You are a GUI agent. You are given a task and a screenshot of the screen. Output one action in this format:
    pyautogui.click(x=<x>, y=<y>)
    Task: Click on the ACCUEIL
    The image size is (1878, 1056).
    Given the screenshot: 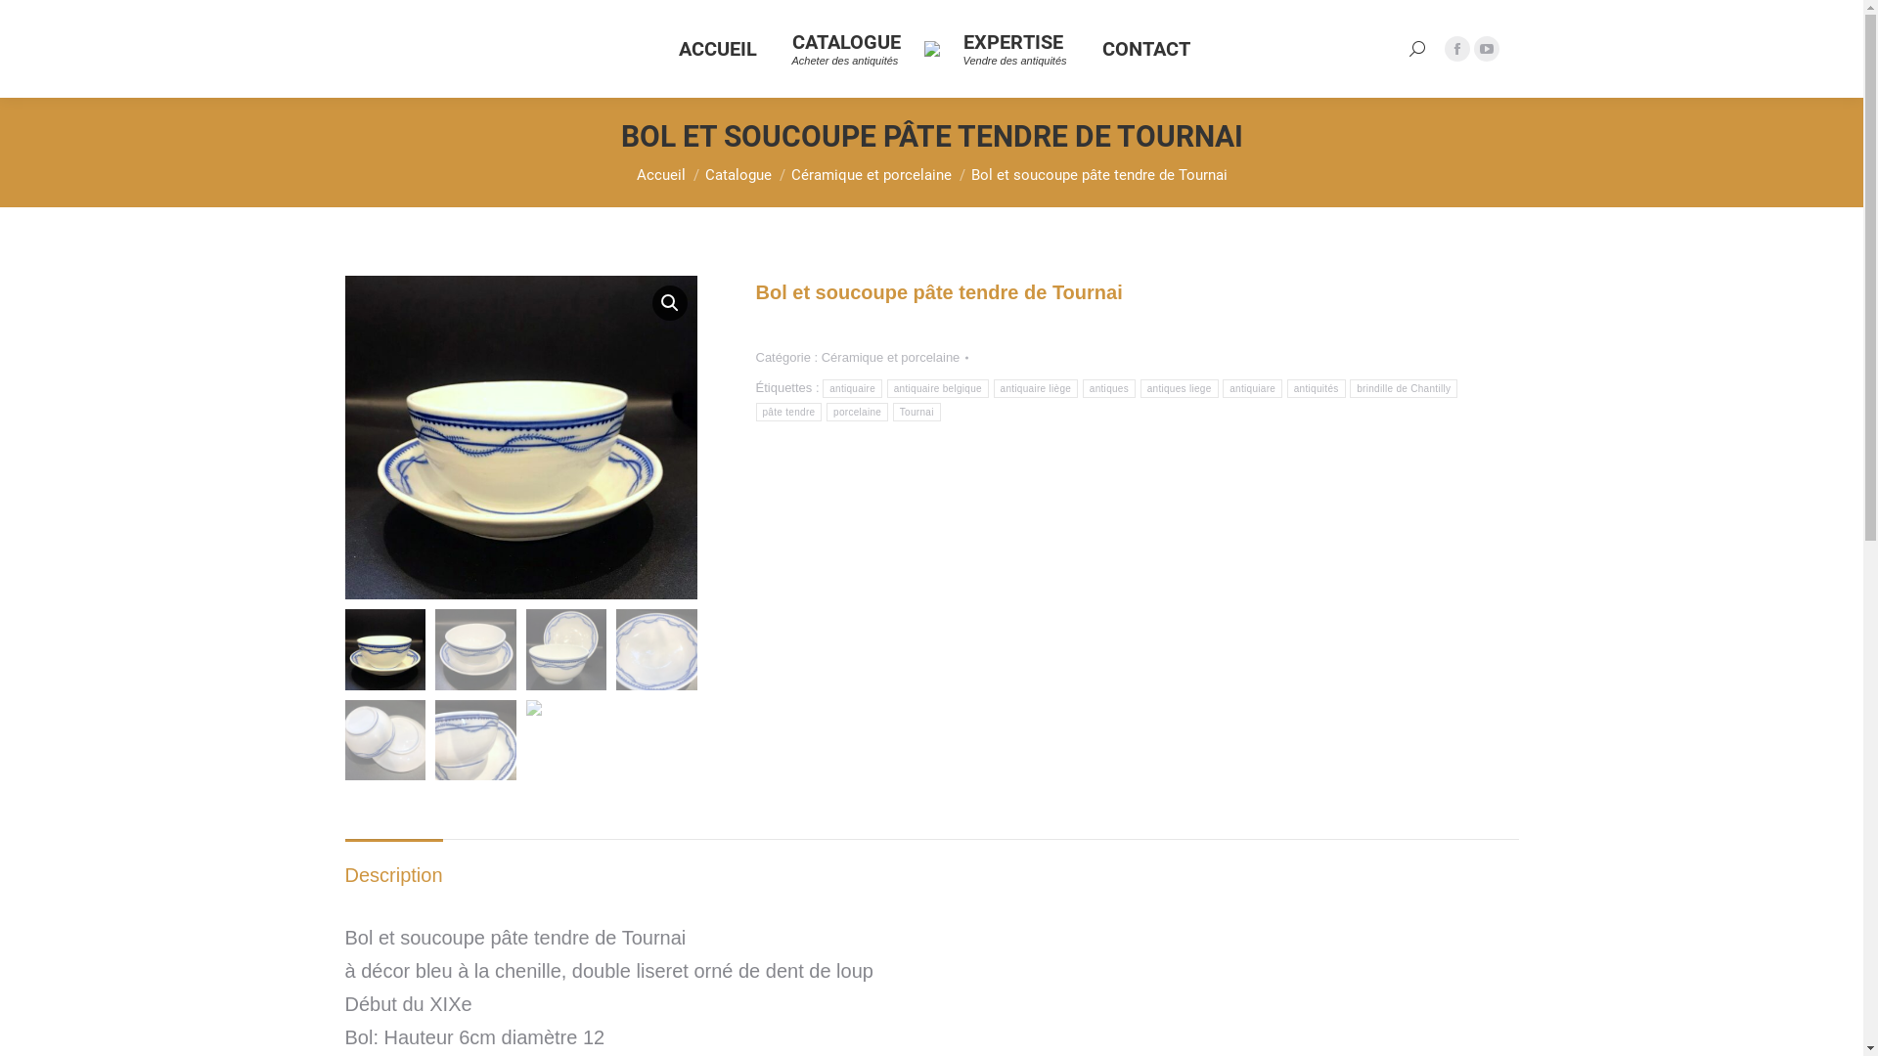 What is the action you would take?
    pyautogui.click(x=718, y=49)
    